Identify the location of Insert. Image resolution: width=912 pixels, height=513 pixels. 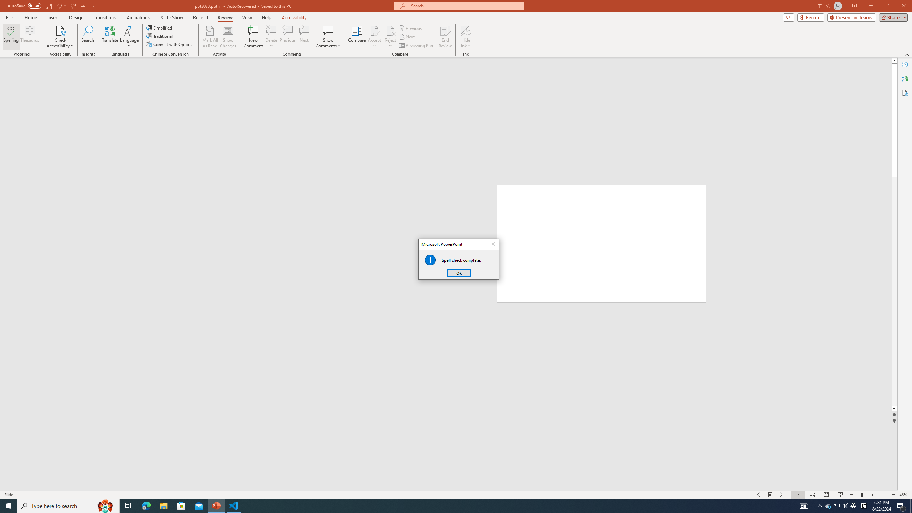
(53, 17).